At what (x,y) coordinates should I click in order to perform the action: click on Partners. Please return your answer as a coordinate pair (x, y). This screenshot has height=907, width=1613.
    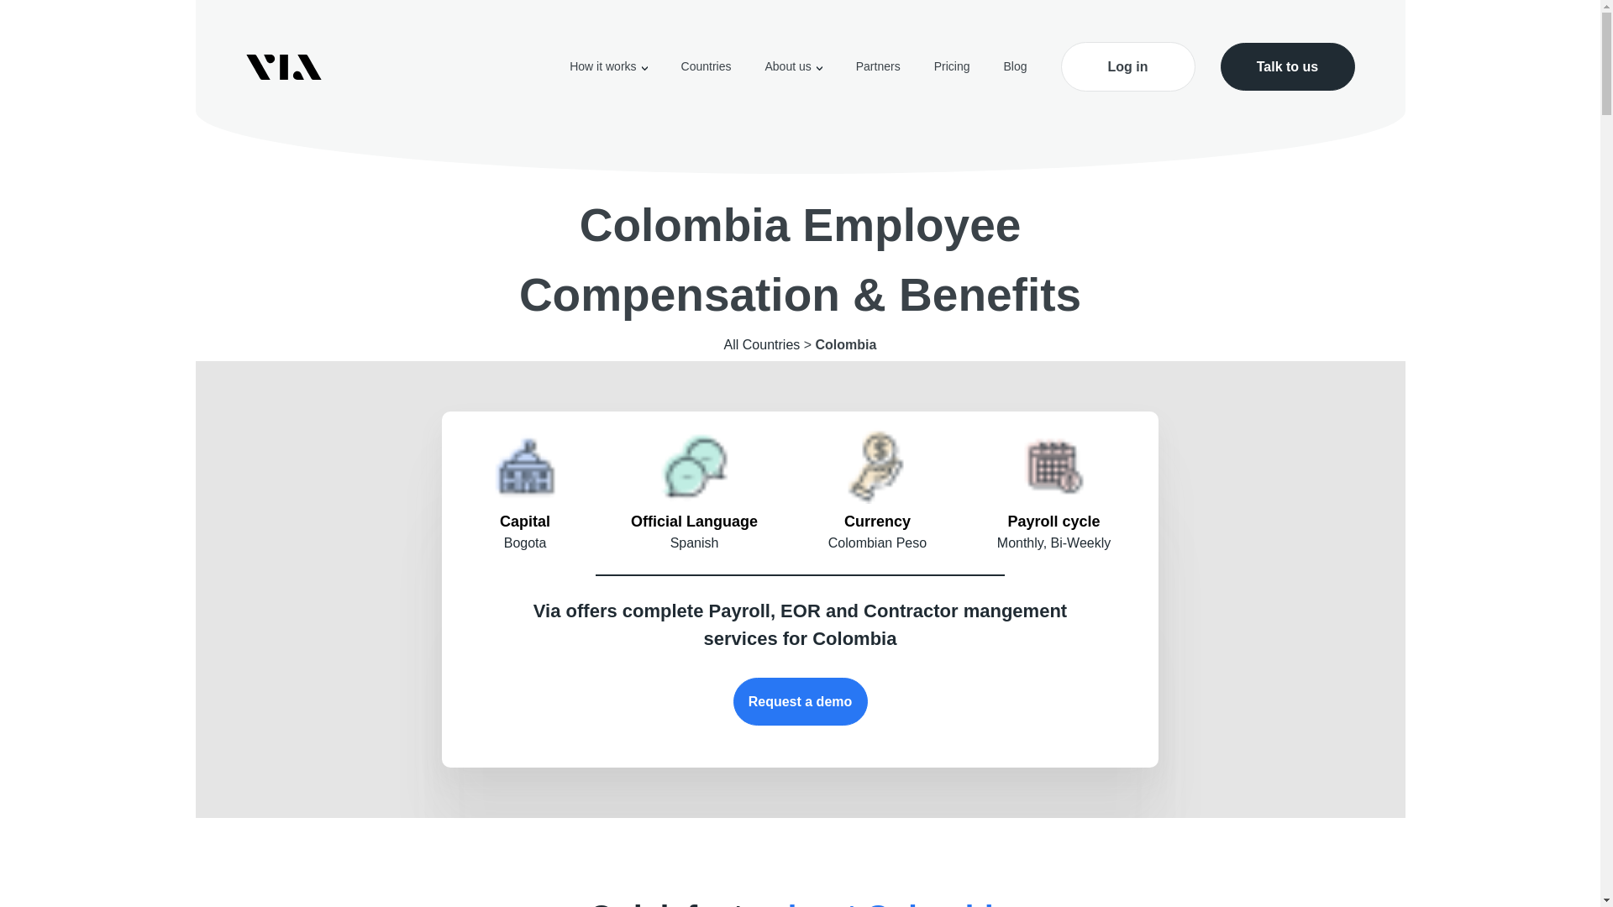
    Looking at the image, I should click on (878, 66).